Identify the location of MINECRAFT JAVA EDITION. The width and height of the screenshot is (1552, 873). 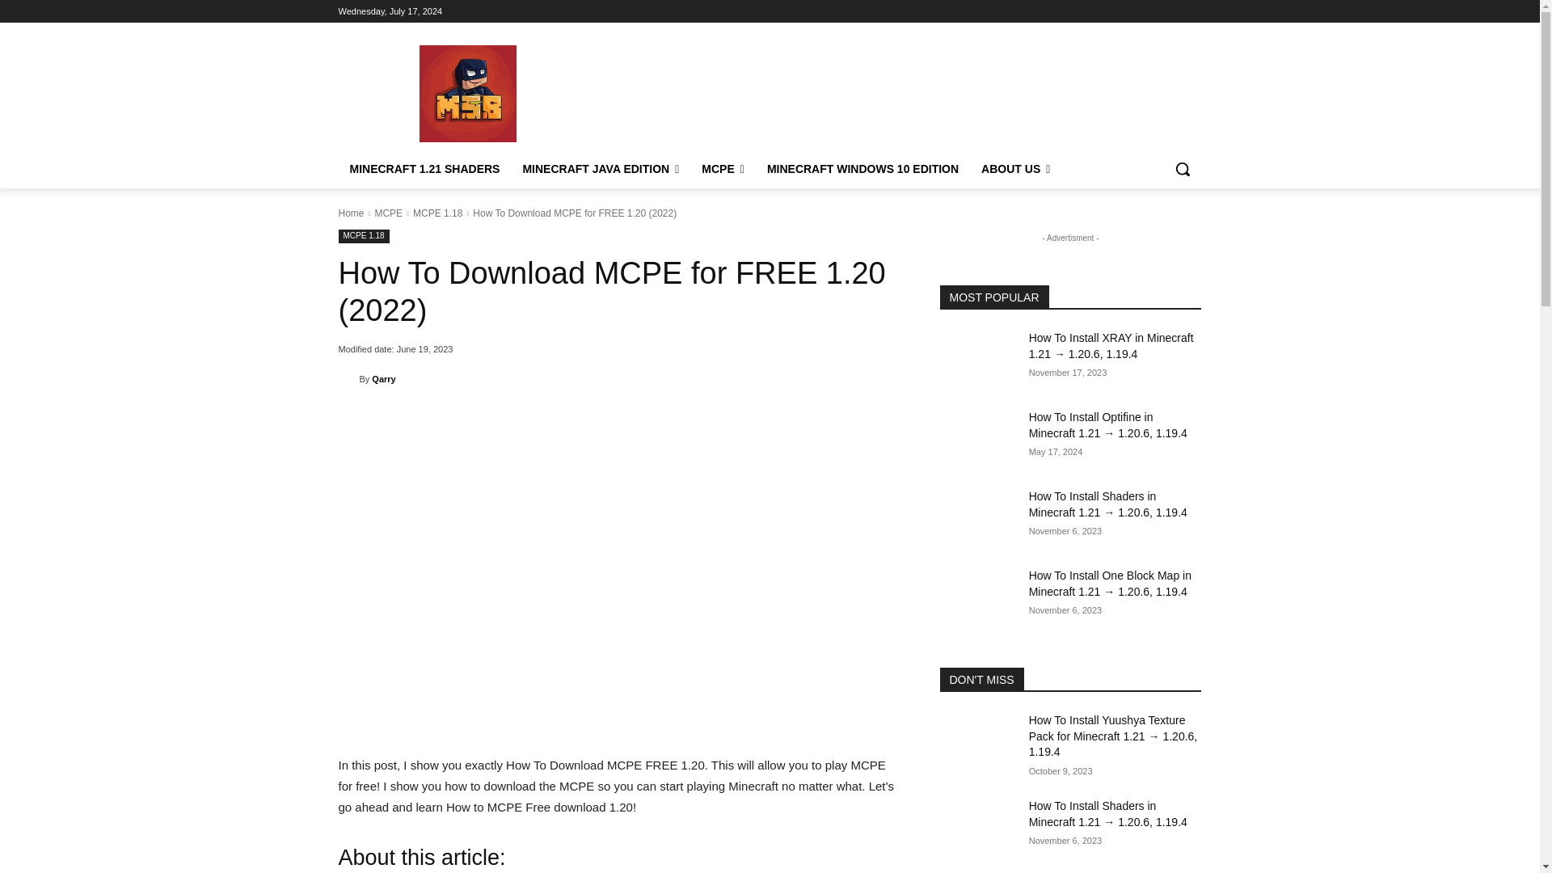
(600, 168).